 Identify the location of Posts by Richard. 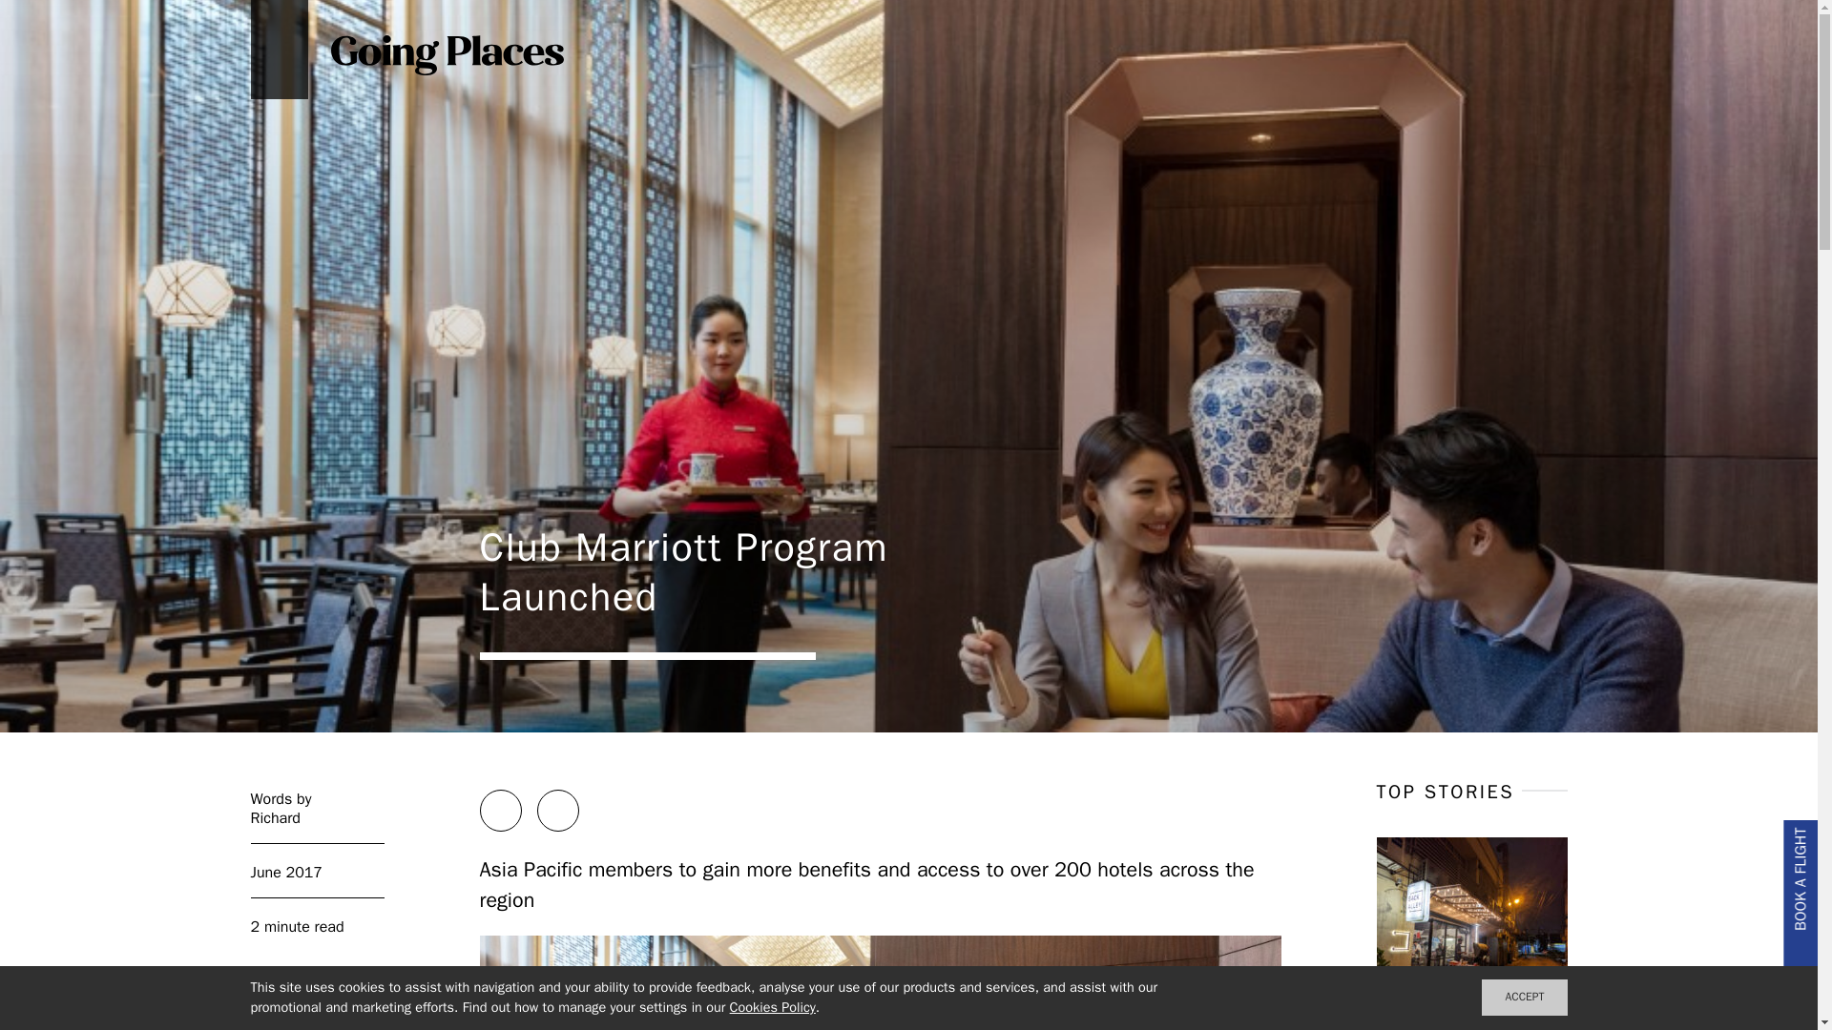
(316, 818).